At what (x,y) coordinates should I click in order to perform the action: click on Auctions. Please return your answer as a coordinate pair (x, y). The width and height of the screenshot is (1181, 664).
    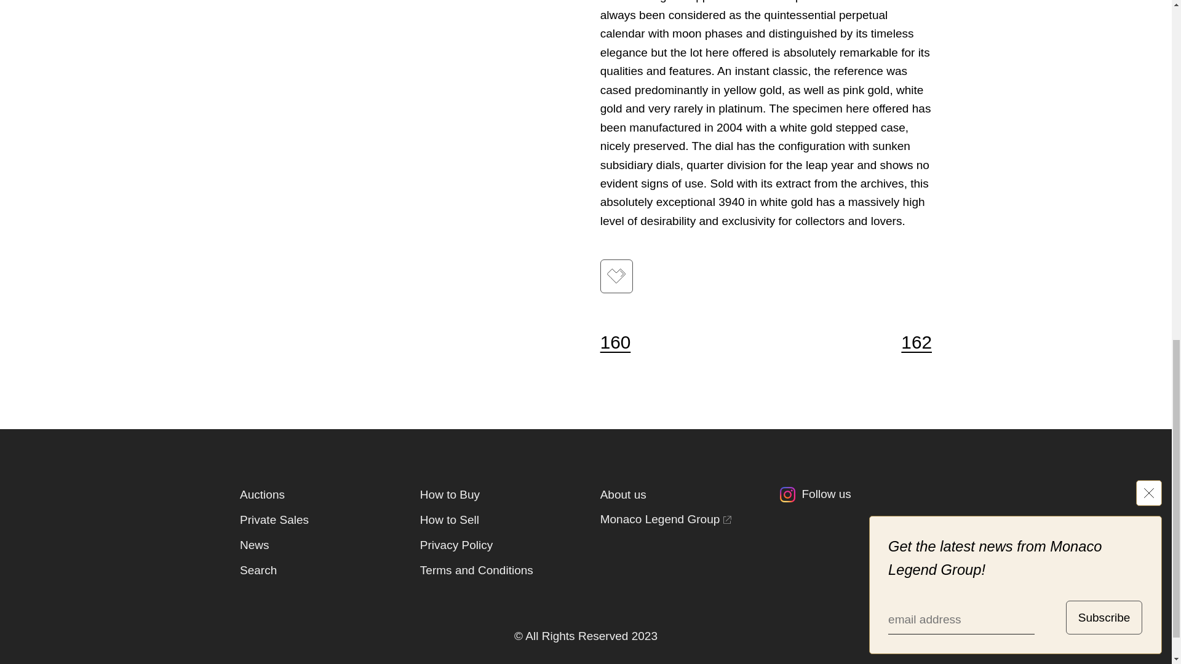
    Looking at the image, I should click on (262, 494).